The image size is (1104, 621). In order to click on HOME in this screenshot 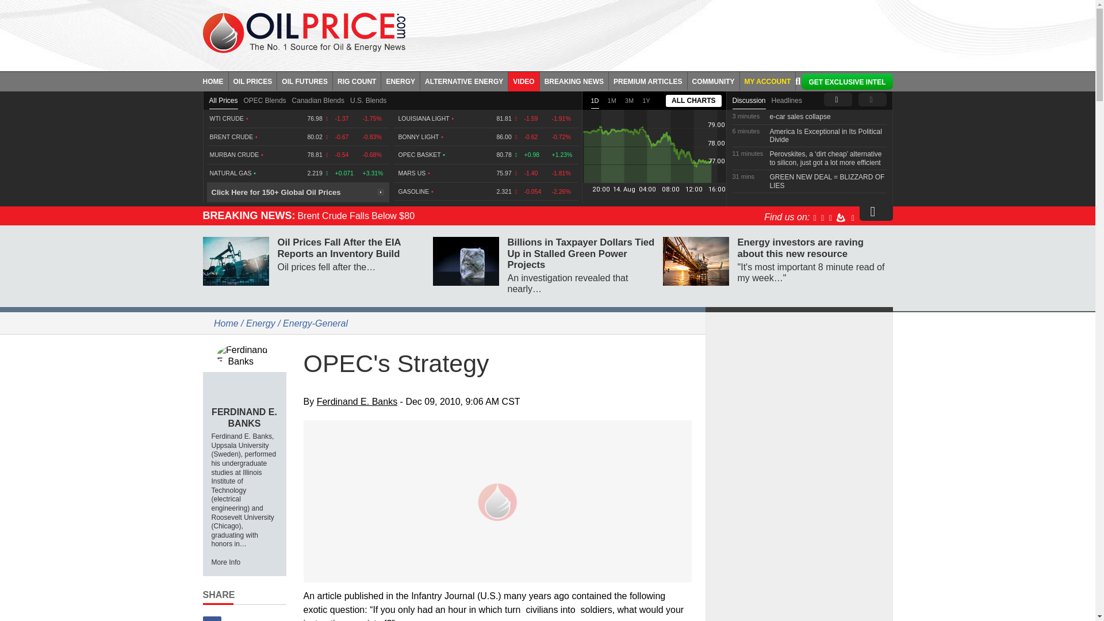, I will do `click(215, 80)`.